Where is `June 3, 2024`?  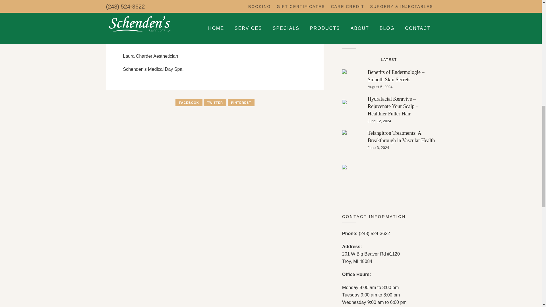
June 3, 2024 is located at coordinates (402, 148).